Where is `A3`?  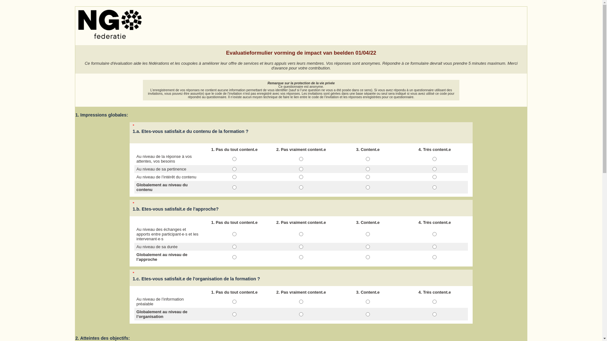
A3 is located at coordinates (368, 257).